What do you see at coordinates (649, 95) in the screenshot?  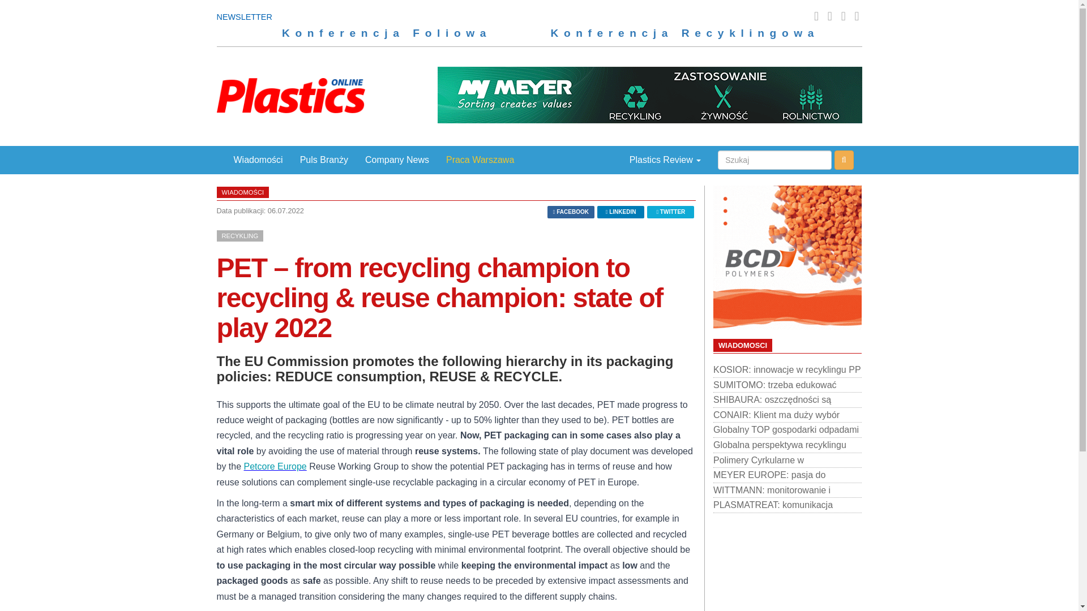 I see `mey` at bounding box center [649, 95].